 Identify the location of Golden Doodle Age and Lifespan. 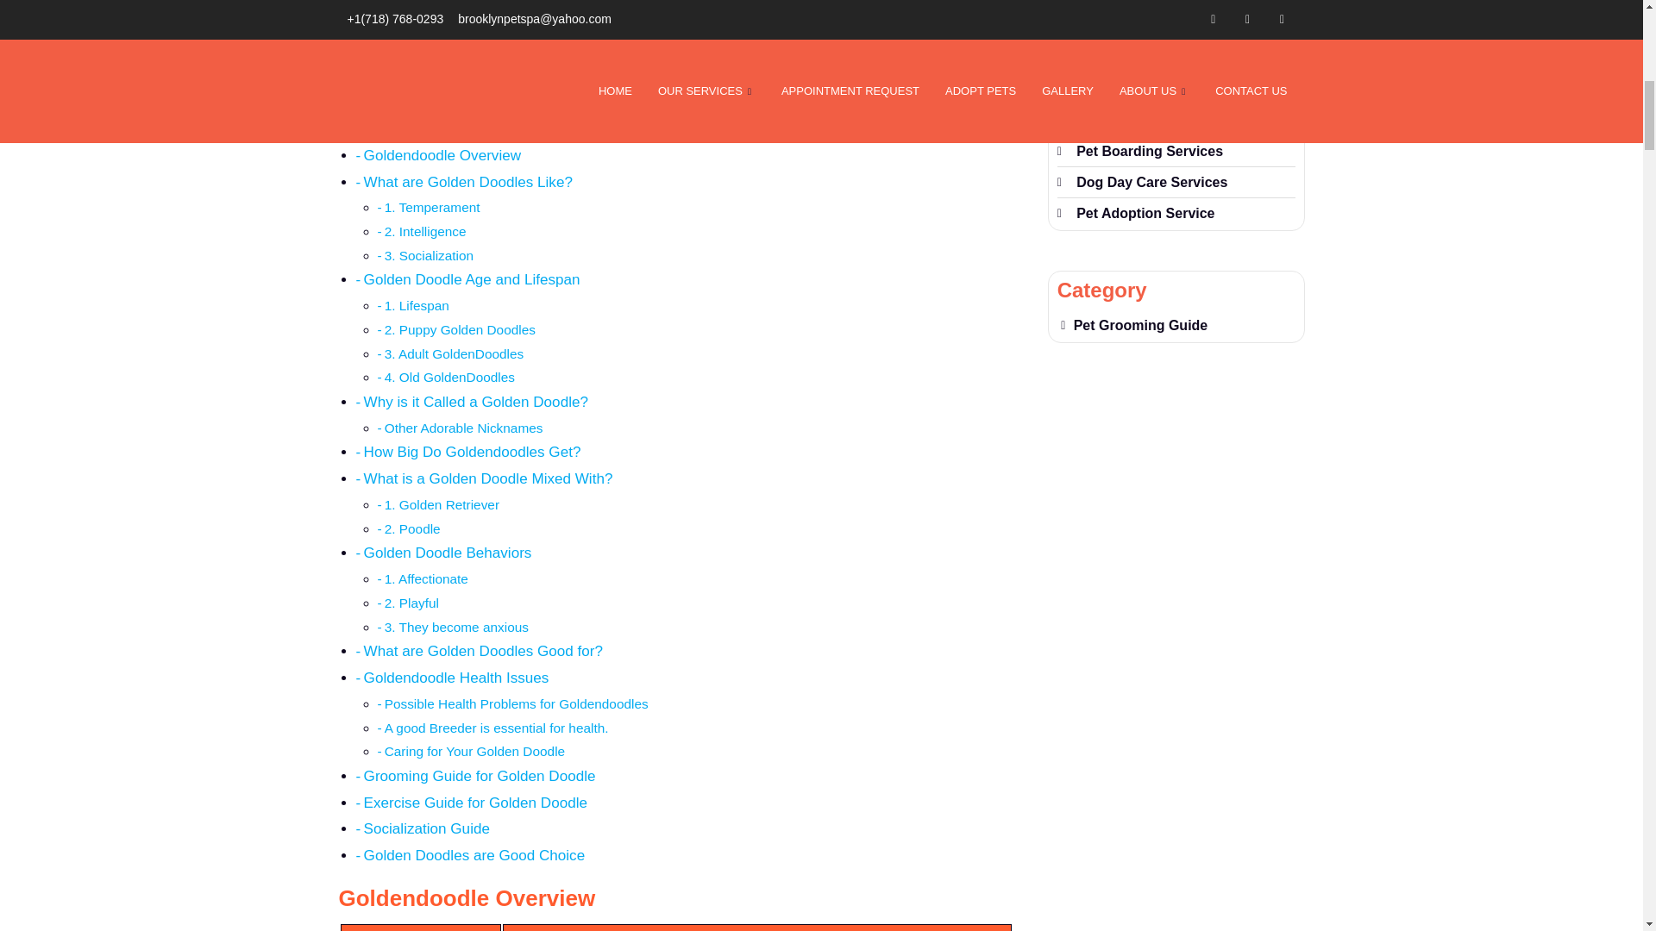
(473, 279).